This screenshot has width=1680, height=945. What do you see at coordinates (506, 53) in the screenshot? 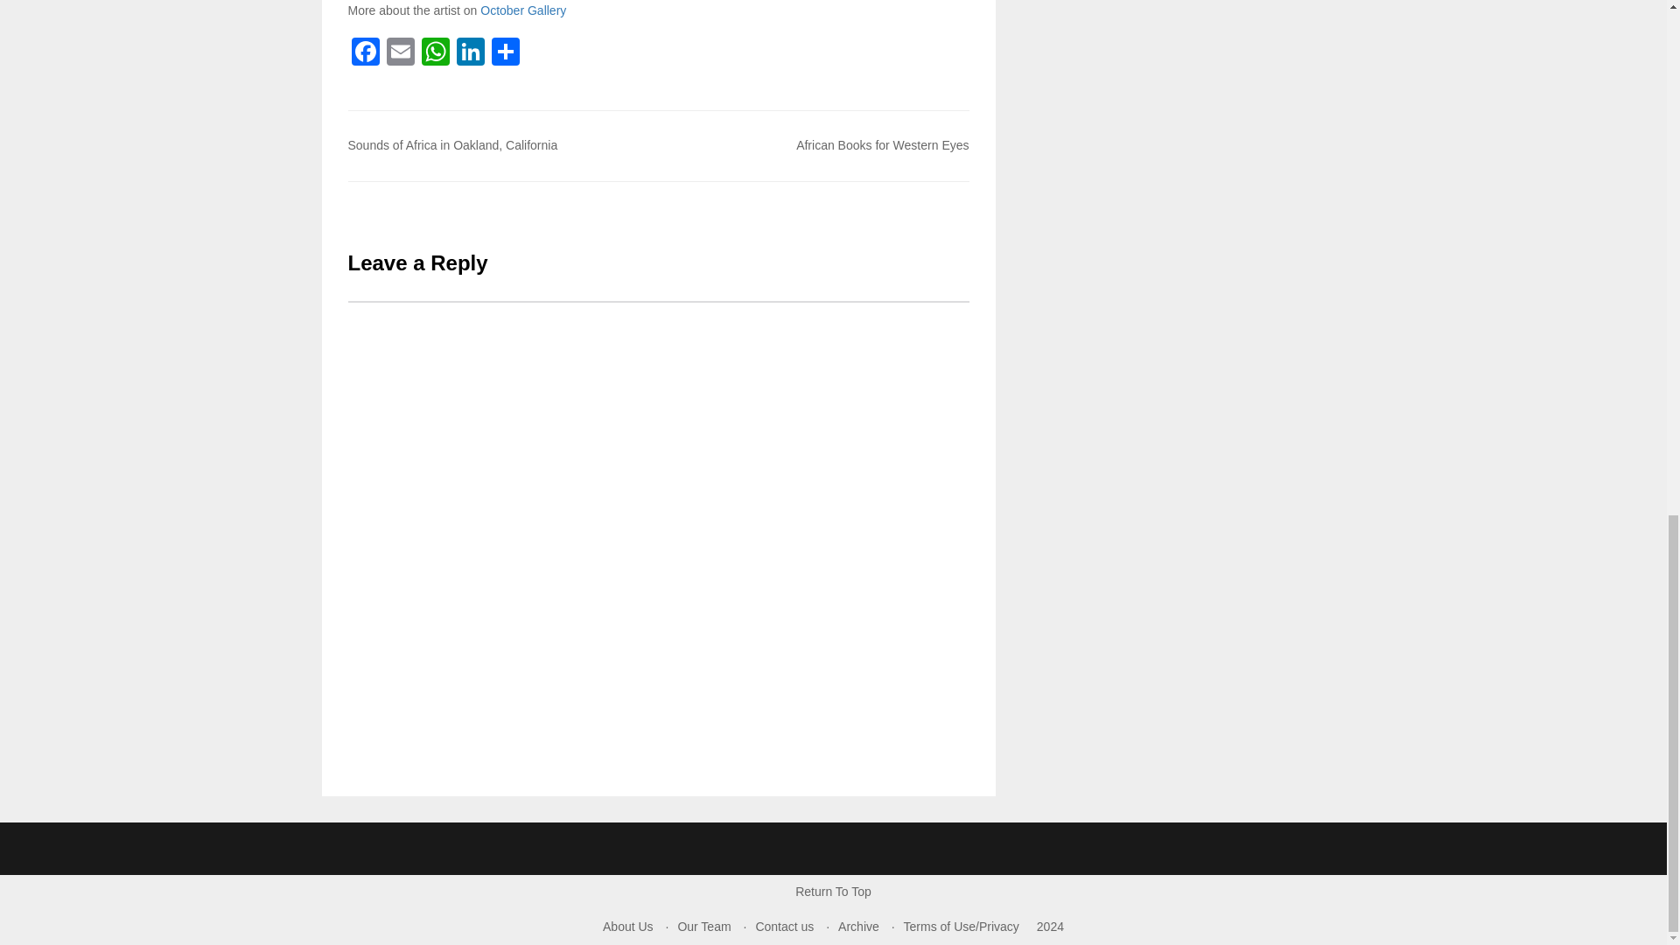
I see `Share` at bounding box center [506, 53].